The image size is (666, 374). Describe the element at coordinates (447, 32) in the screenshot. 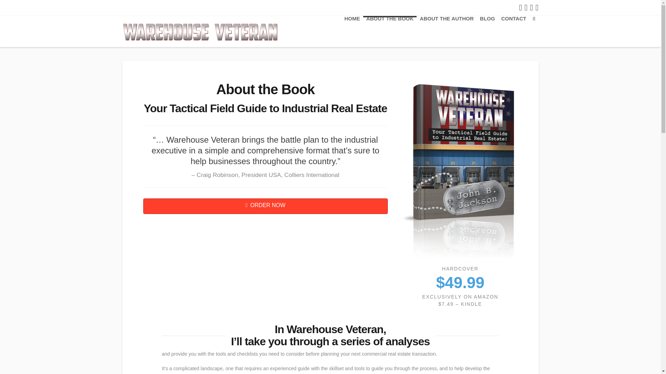

I see `ABOUT THE AUTHOR` at that location.